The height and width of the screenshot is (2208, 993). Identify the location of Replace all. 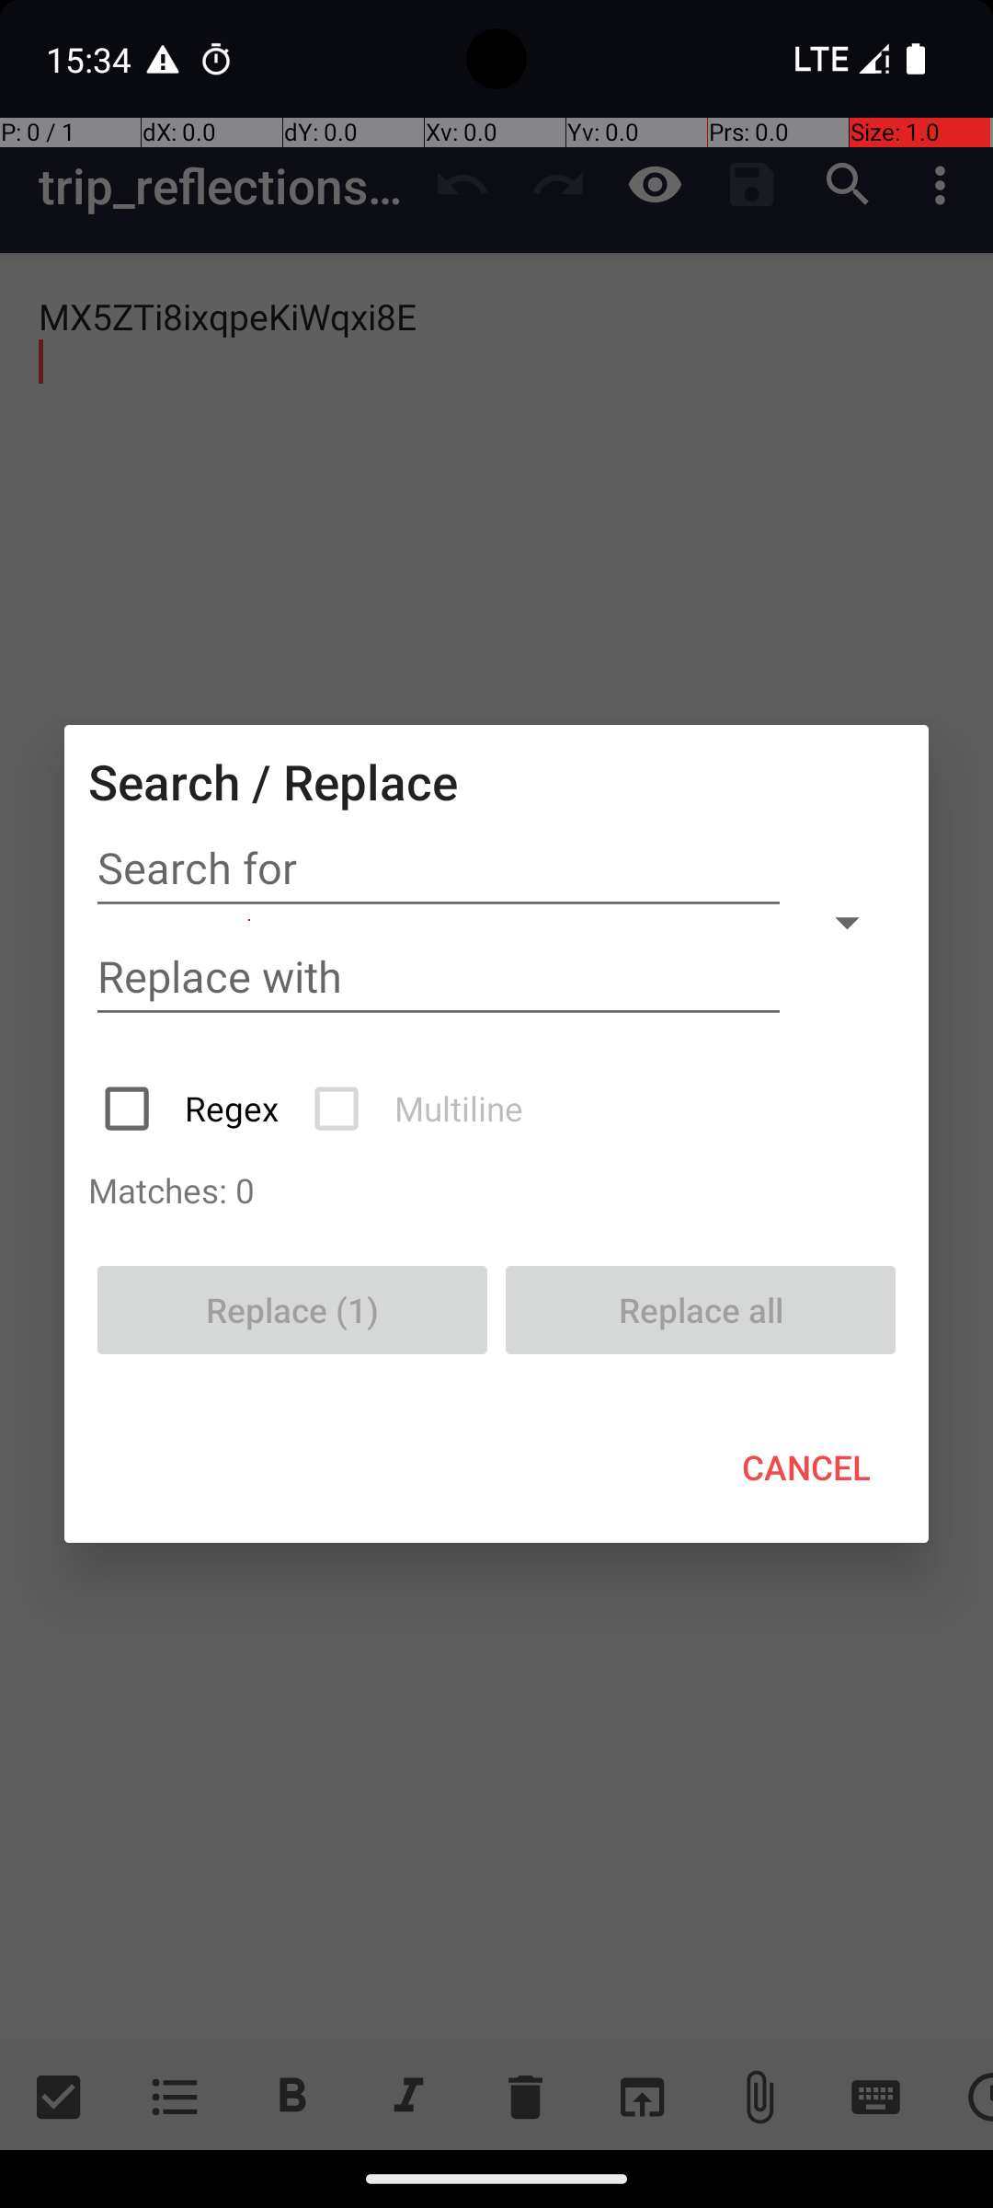
(701, 1310).